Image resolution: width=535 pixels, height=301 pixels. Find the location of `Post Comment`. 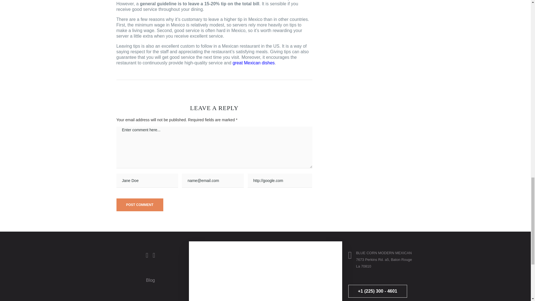

Post Comment is located at coordinates (140, 205).